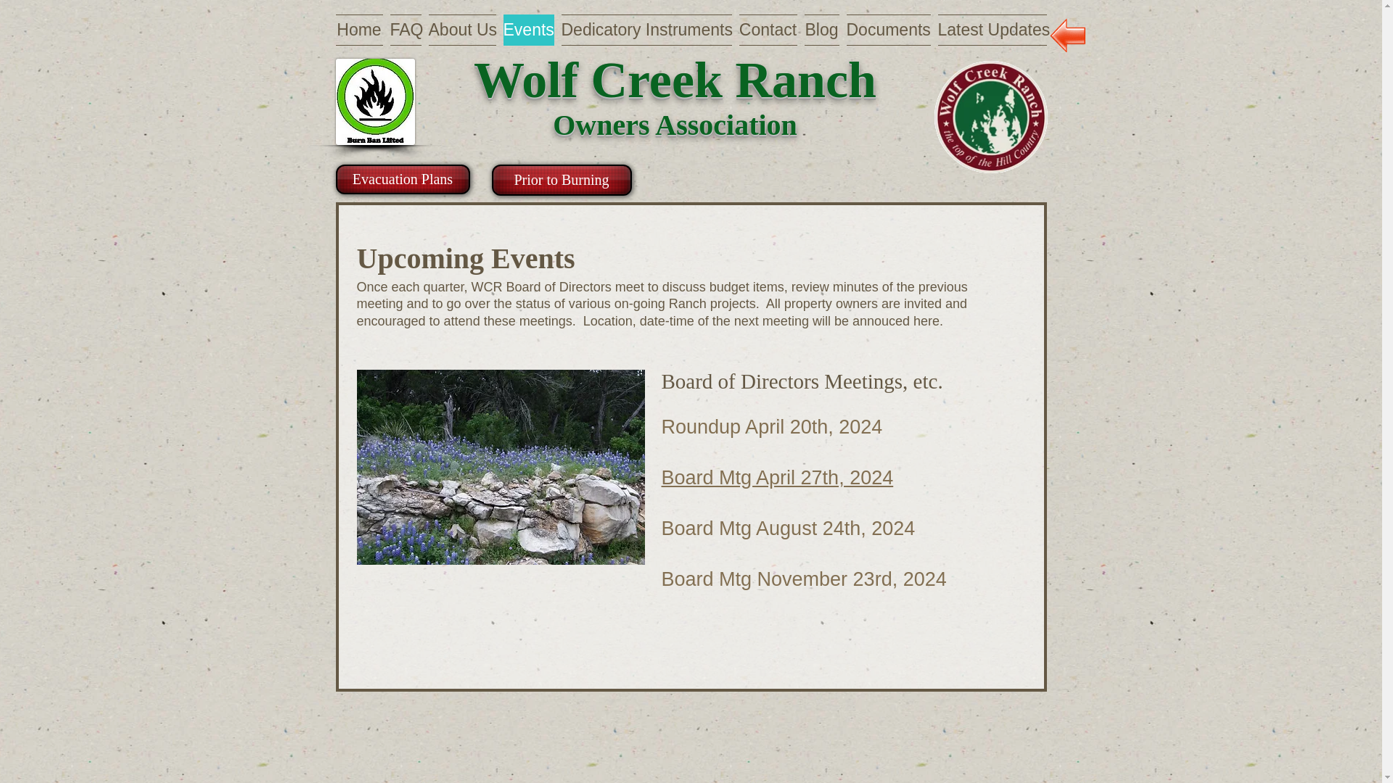 This screenshot has height=783, width=1393. Describe the element at coordinates (821, 30) in the screenshot. I see `Blog` at that location.